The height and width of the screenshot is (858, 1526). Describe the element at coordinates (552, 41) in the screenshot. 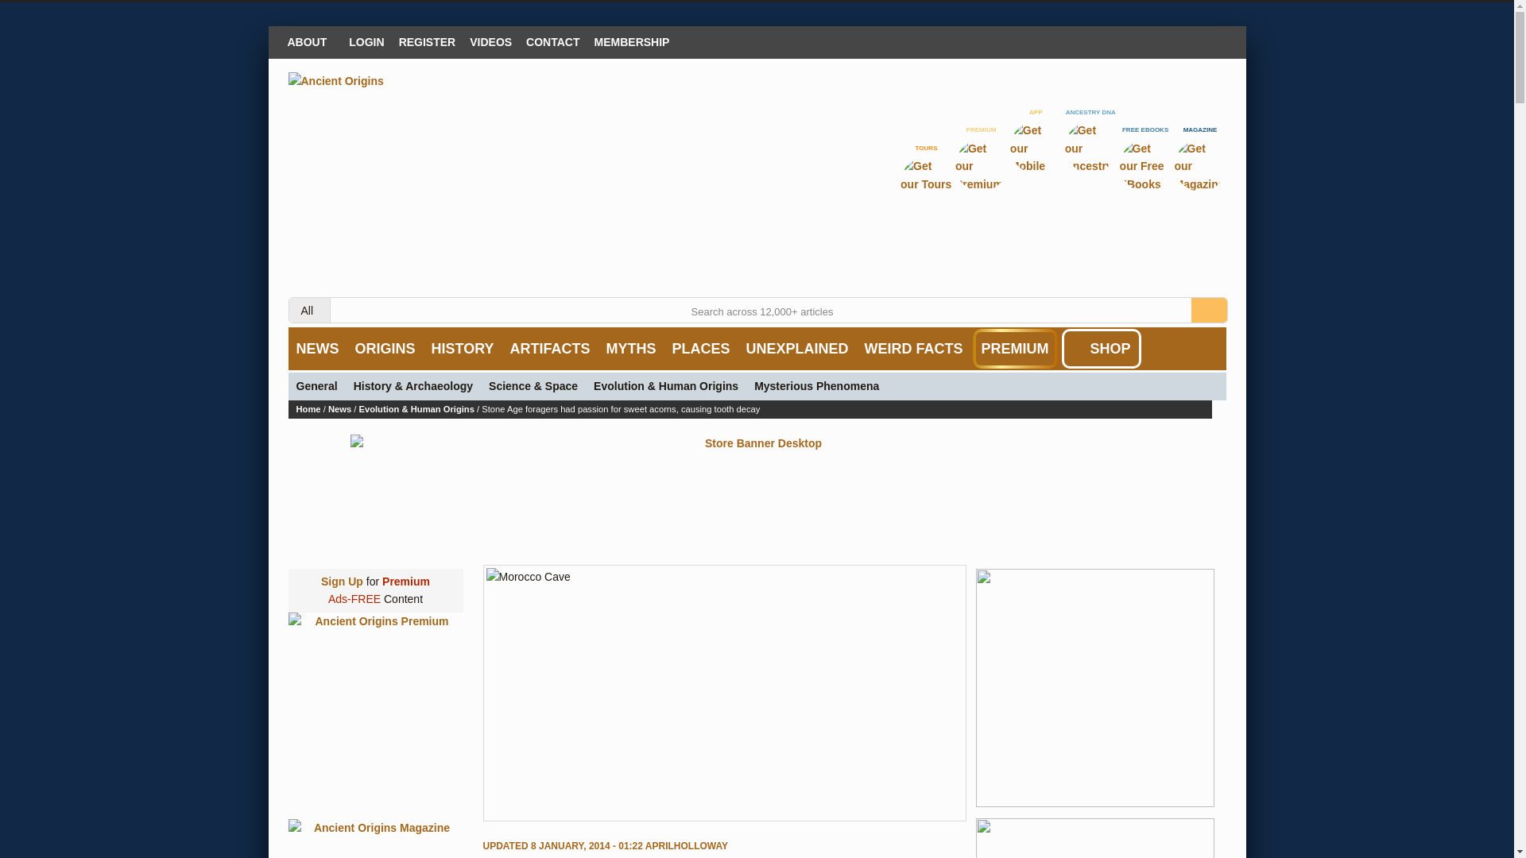

I see `CONTACT` at that location.